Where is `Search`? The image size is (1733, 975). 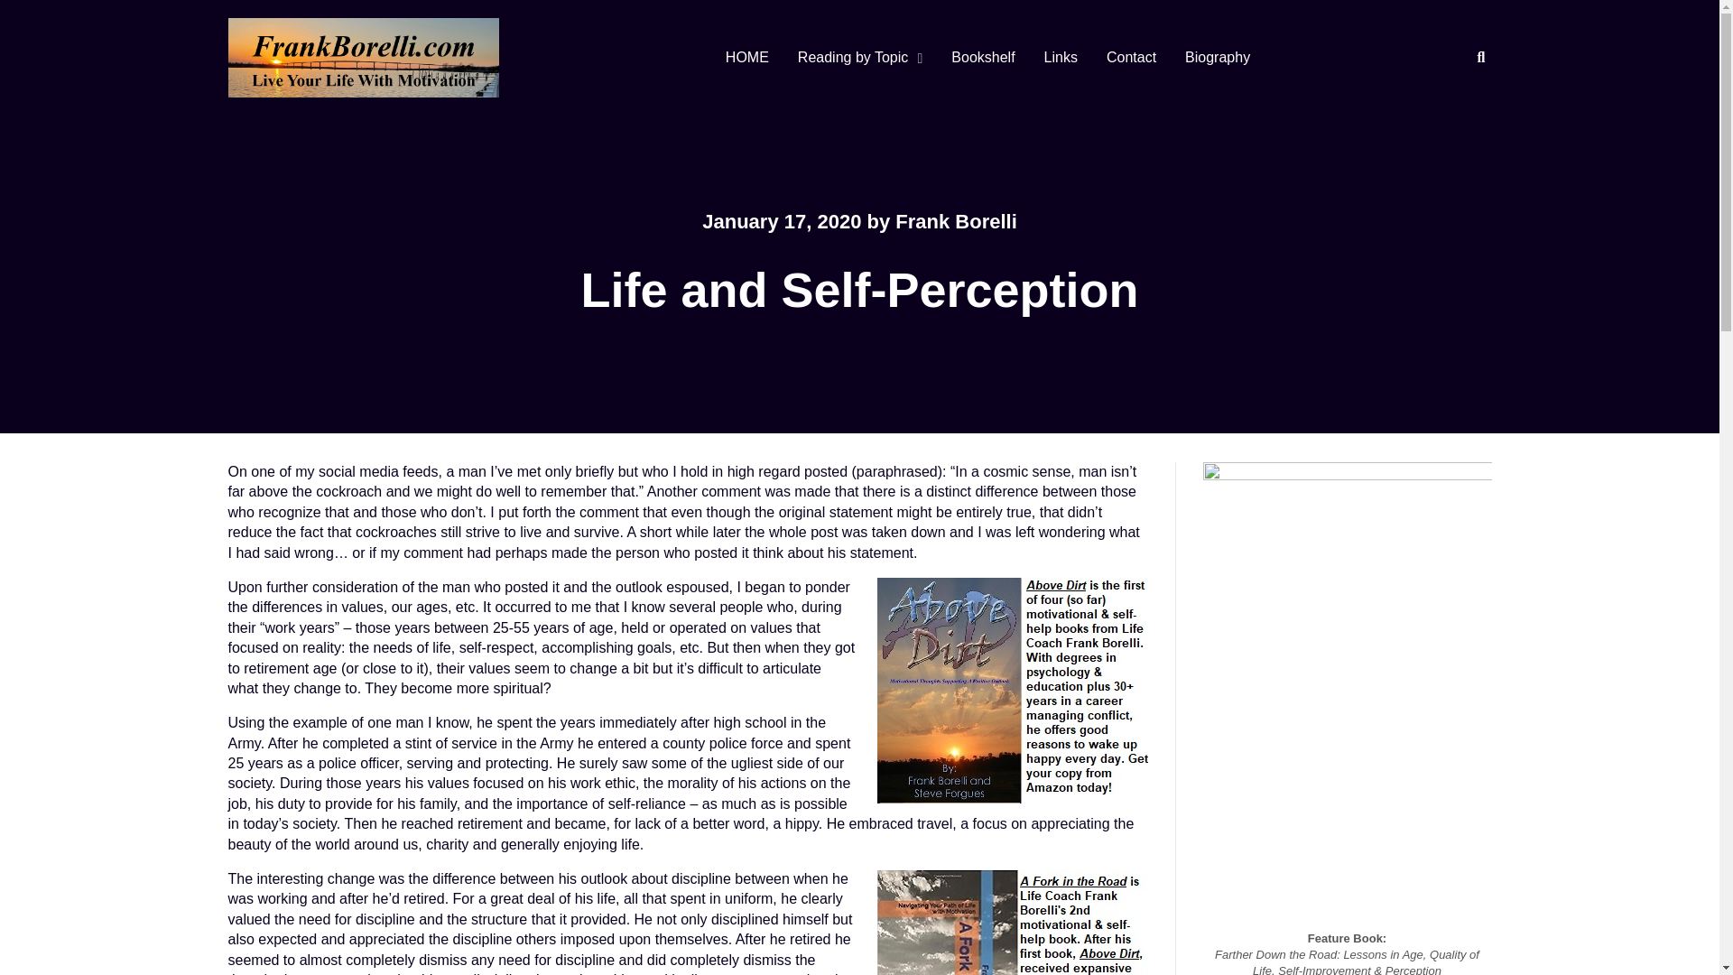
Search is located at coordinates (1463, 121).